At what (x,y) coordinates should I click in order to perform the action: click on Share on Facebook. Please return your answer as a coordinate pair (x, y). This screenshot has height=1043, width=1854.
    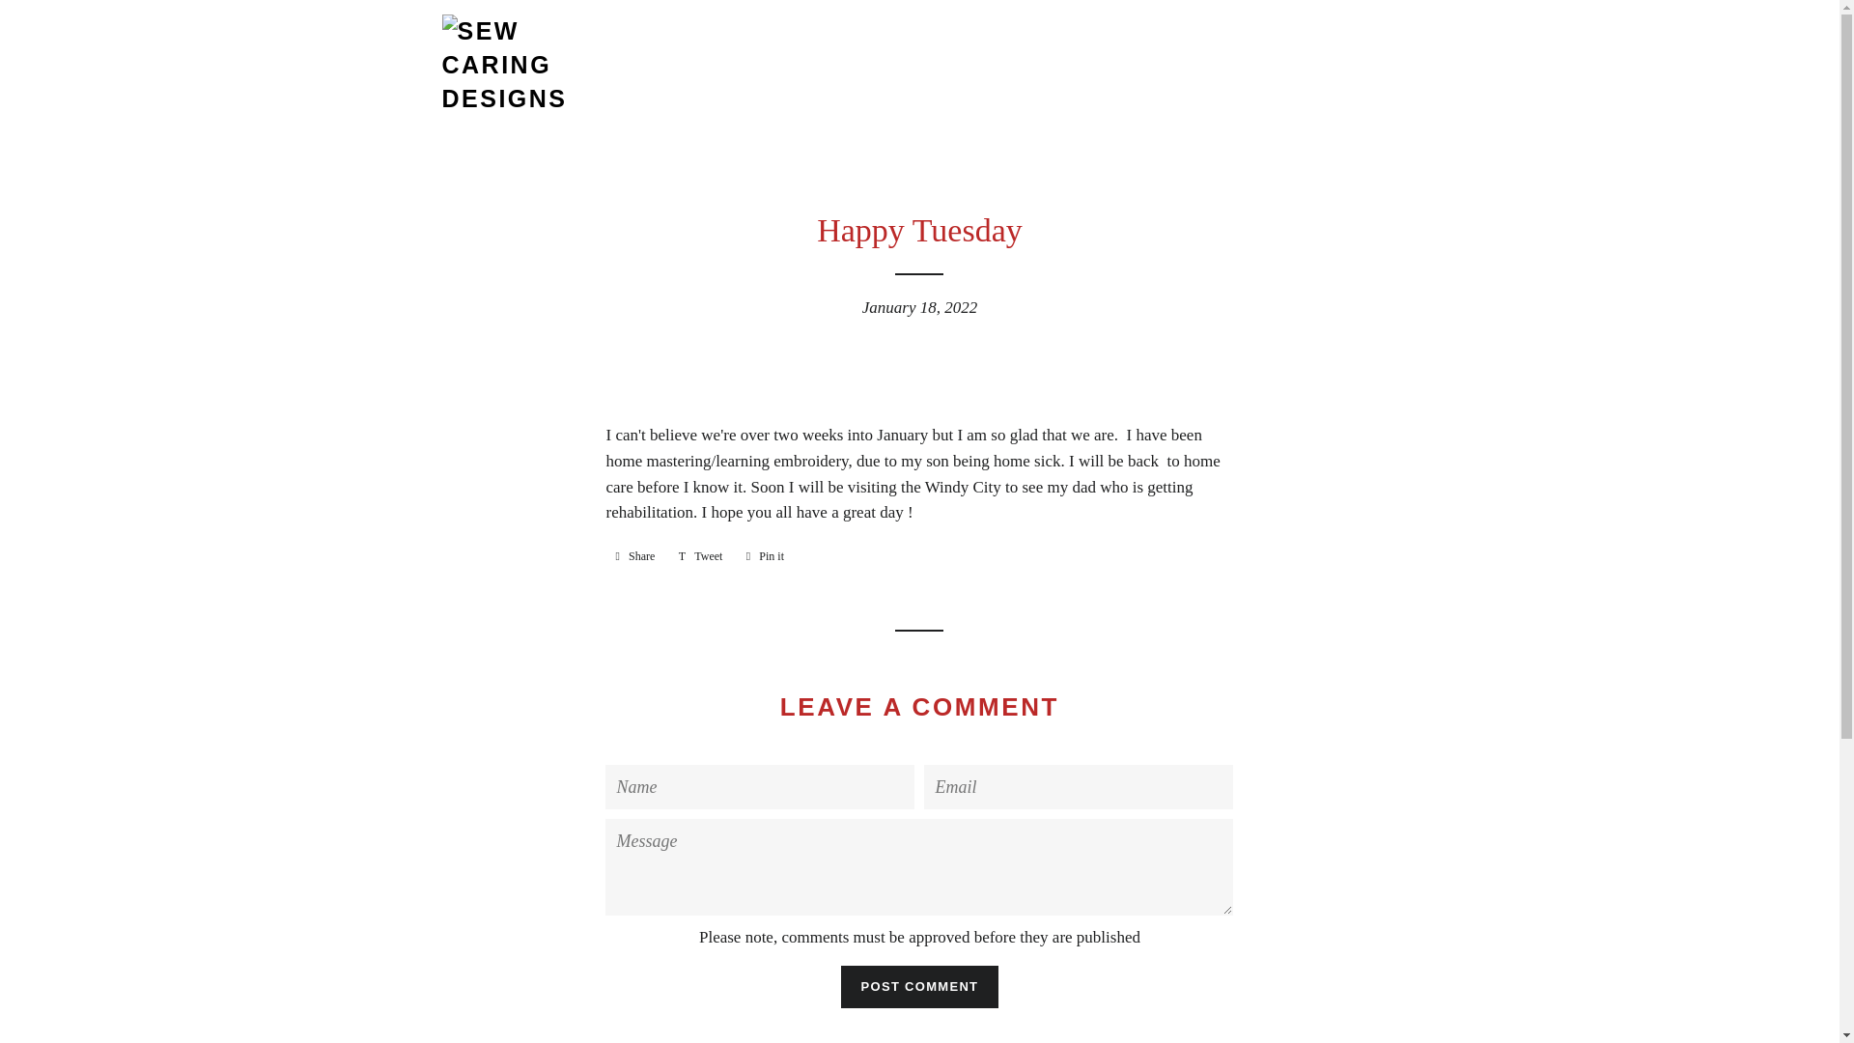
    Looking at the image, I should click on (701, 556).